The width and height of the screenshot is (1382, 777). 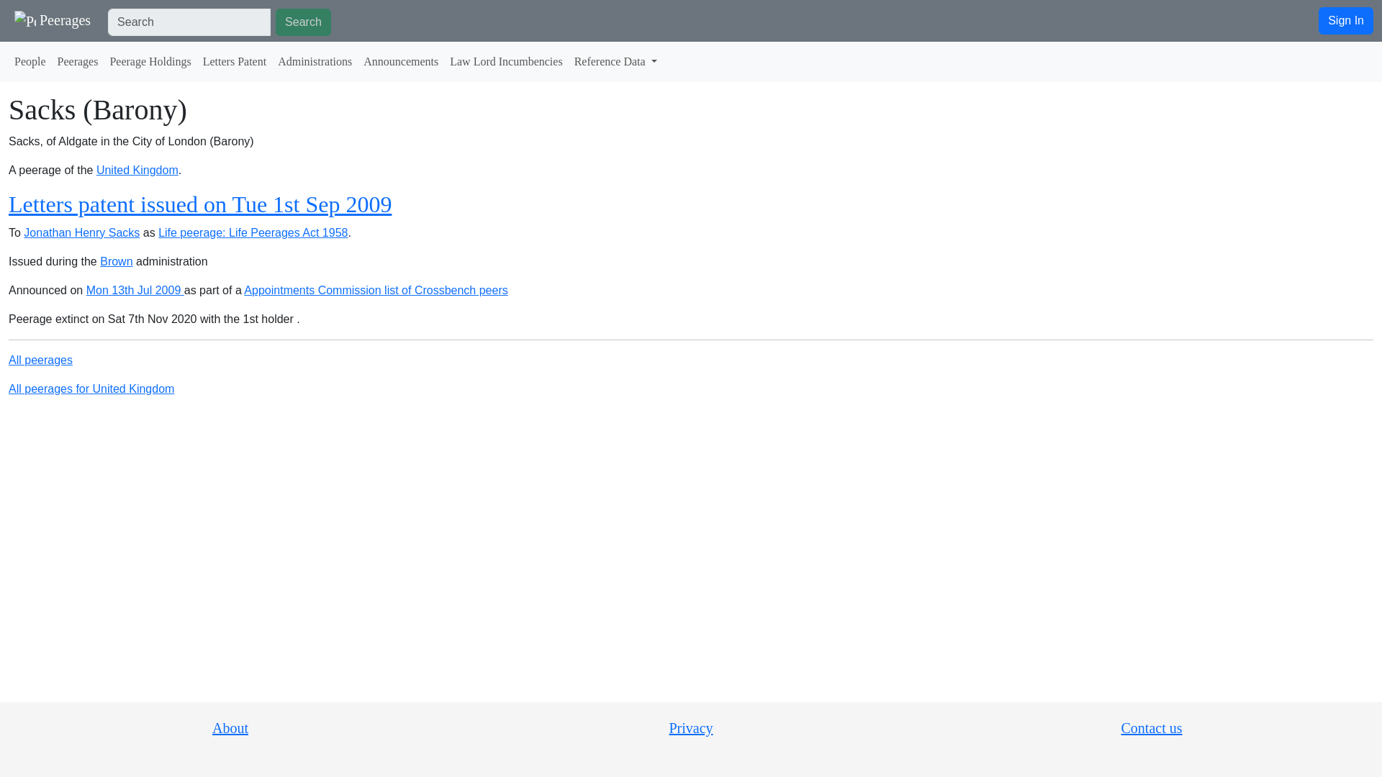 I want to click on Life peerage: Life Peerages Act 1958, so click(x=253, y=232).